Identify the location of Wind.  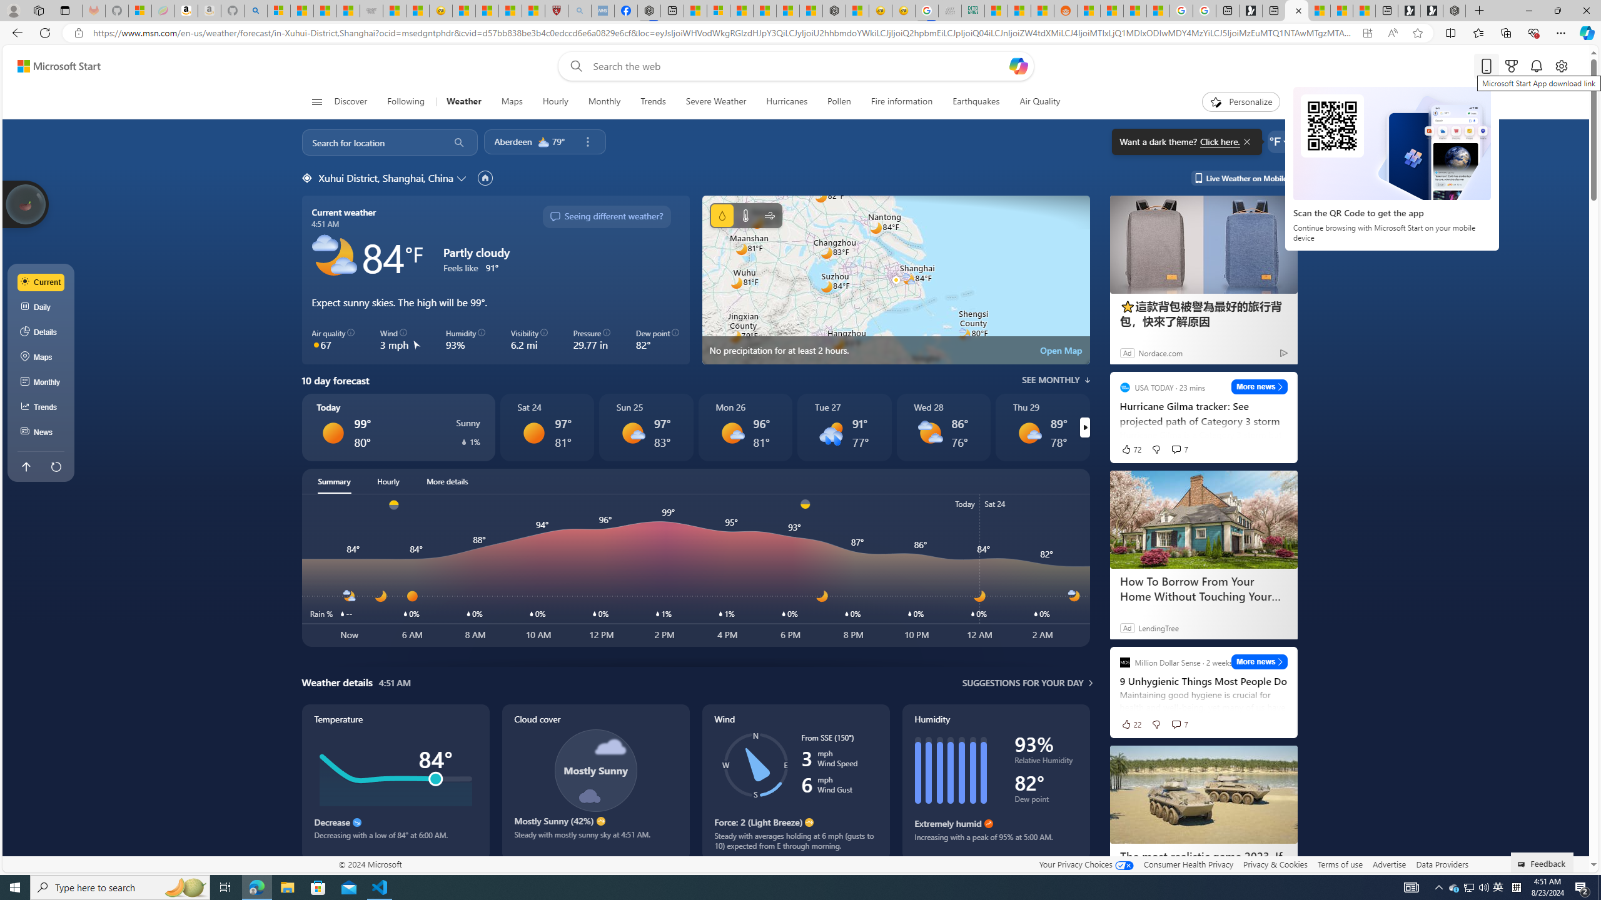
(769, 215).